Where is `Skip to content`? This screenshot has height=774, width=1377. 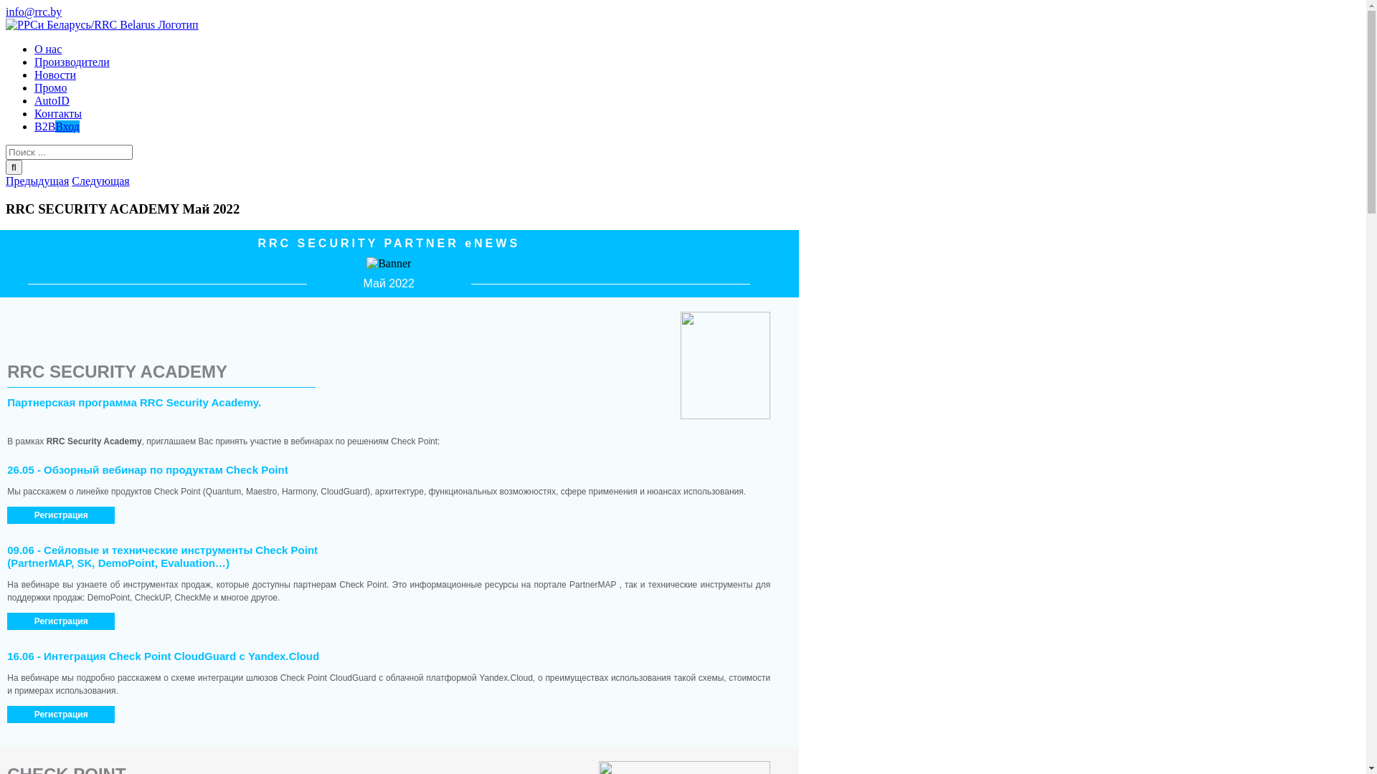 Skip to content is located at coordinates (6, 6).